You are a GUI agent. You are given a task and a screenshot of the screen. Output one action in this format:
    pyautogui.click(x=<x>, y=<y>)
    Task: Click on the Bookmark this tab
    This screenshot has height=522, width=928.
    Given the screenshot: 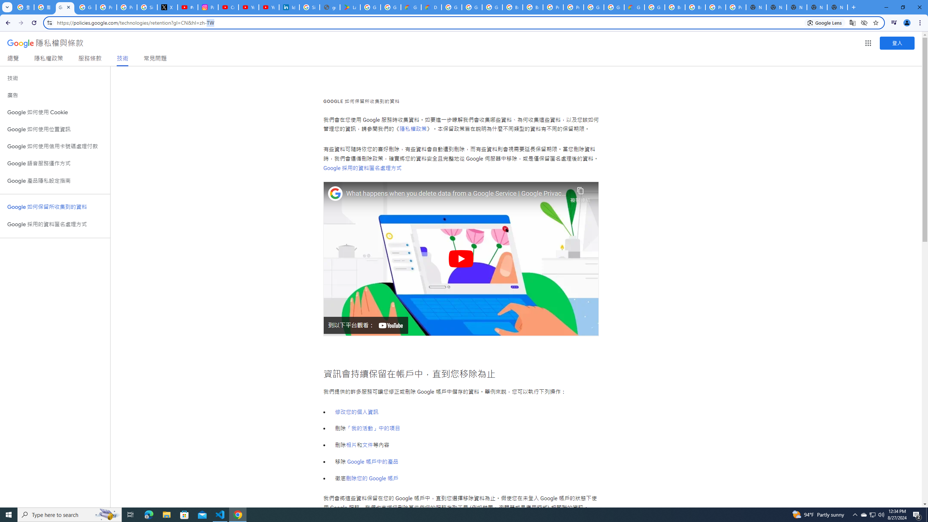 What is the action you would take?
    pyautogui.click(x=875, y=22)
    